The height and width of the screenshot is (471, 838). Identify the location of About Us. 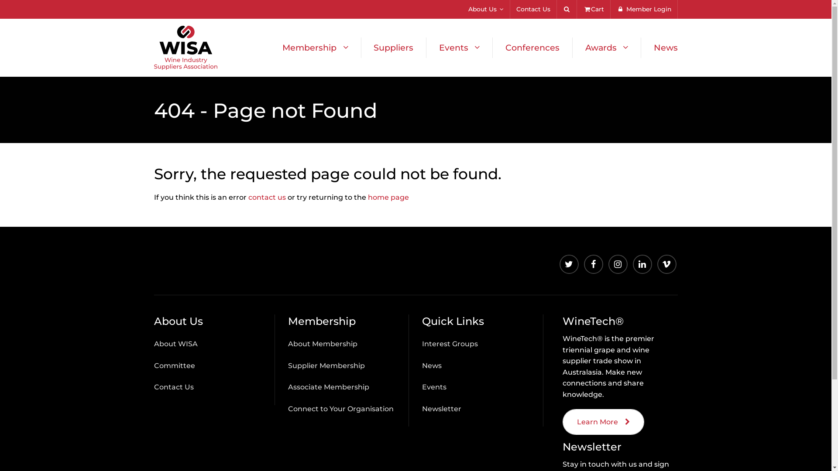
(486, 10).